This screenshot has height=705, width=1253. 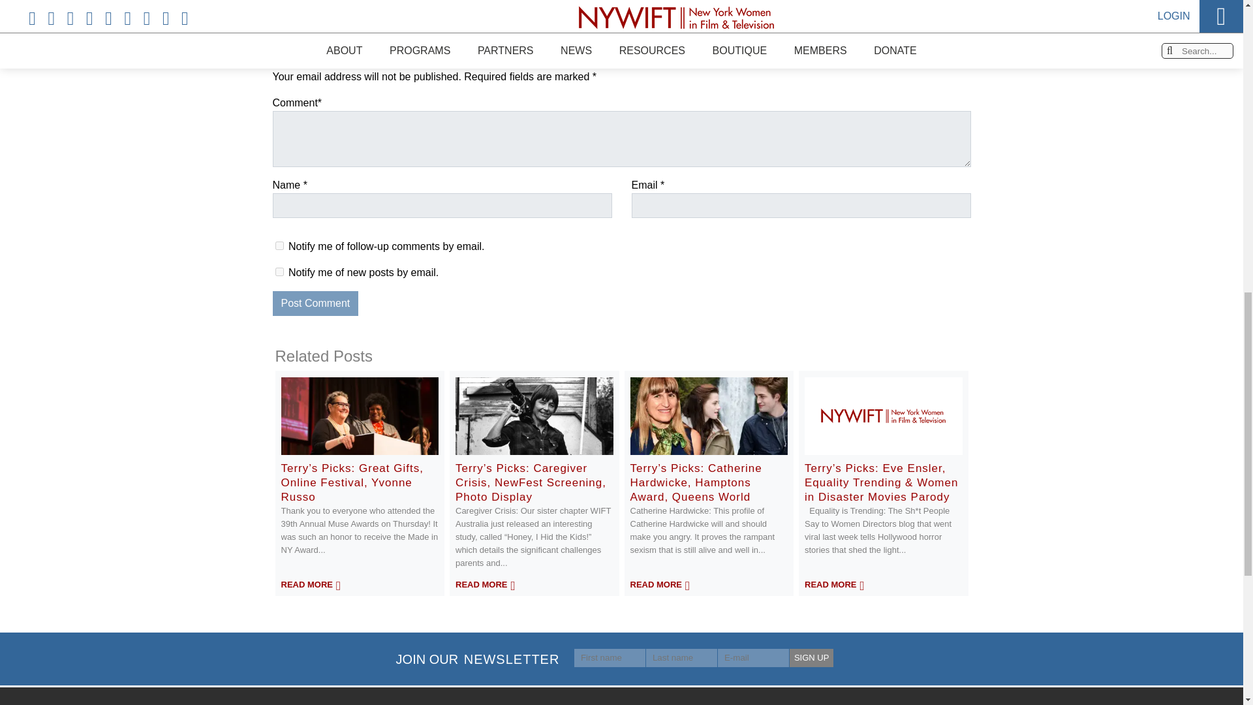 I want to click on subscribe, so click(x=279, y=272).